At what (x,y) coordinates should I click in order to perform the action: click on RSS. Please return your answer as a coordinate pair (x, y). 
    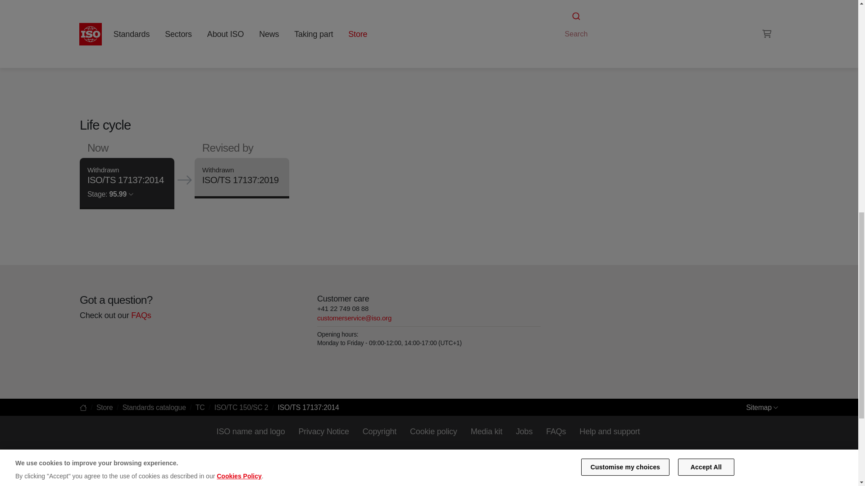
    Looking at the image, I should click on (568, 22).